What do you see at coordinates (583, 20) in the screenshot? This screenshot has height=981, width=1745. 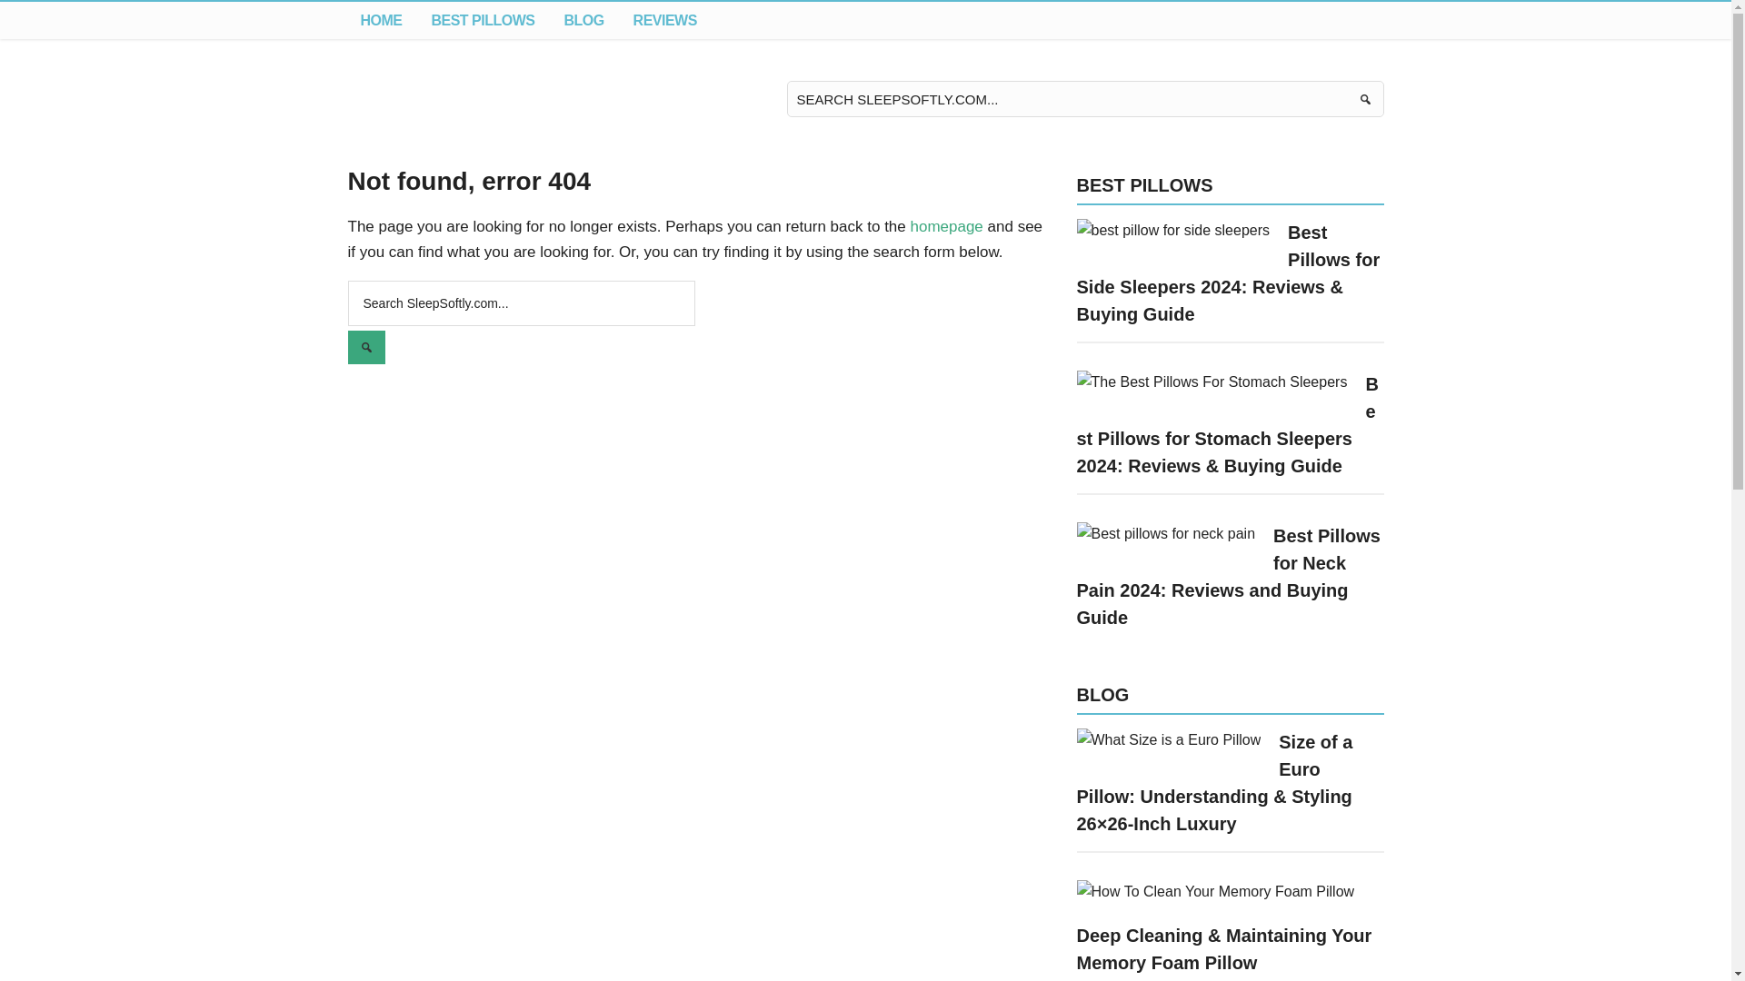 I see `BLOG` at bounding box center [583, 20].